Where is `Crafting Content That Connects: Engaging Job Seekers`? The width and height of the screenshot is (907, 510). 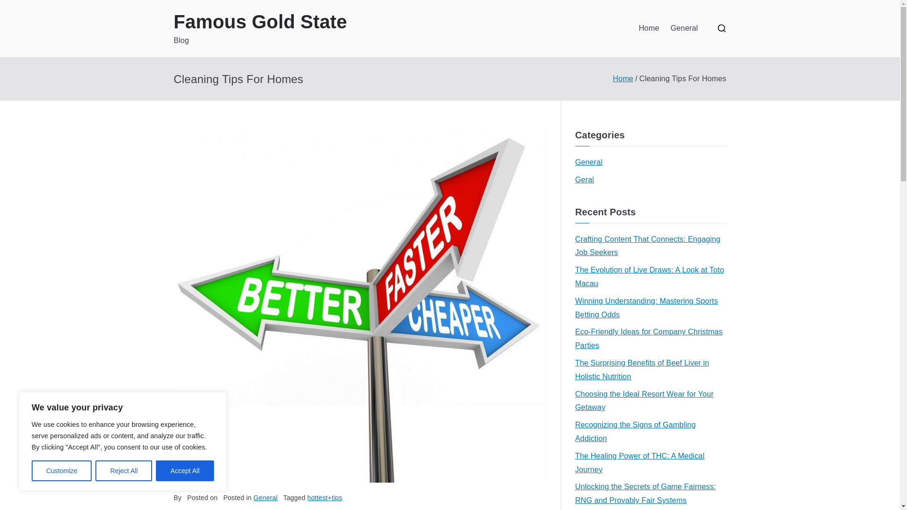 Crafting Content That Connects: Engaging Job Seekers is located at coordinates (650, 246).